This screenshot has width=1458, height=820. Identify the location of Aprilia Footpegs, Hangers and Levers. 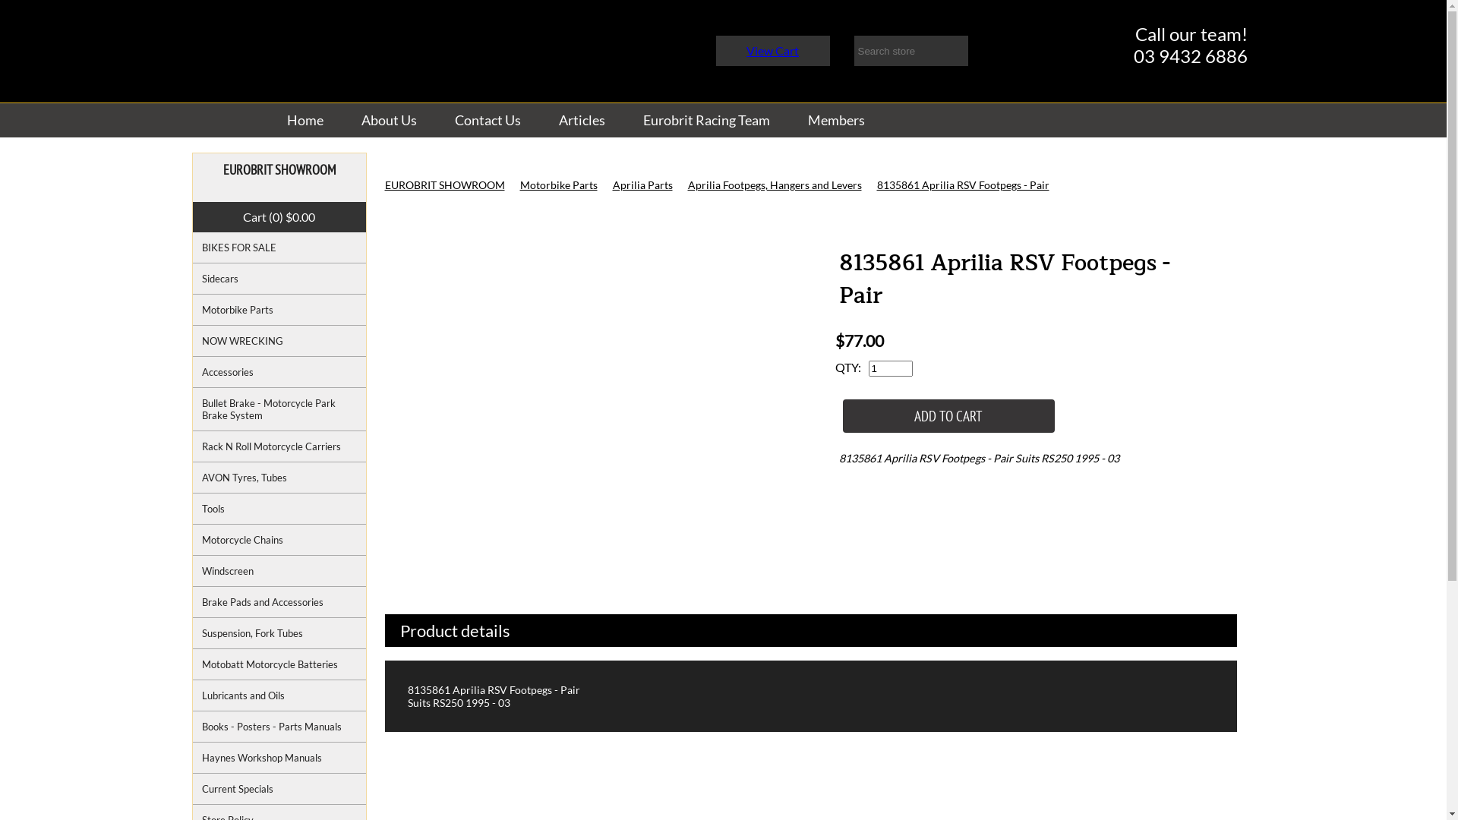
(775, 185).